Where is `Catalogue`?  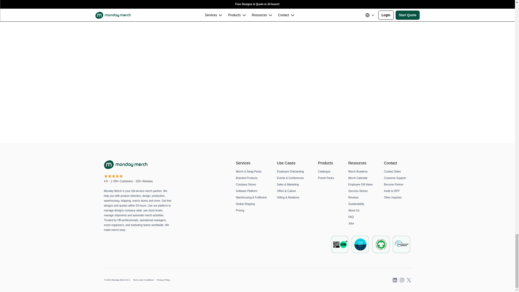
Catalogue is located at coordinates (324, 171).